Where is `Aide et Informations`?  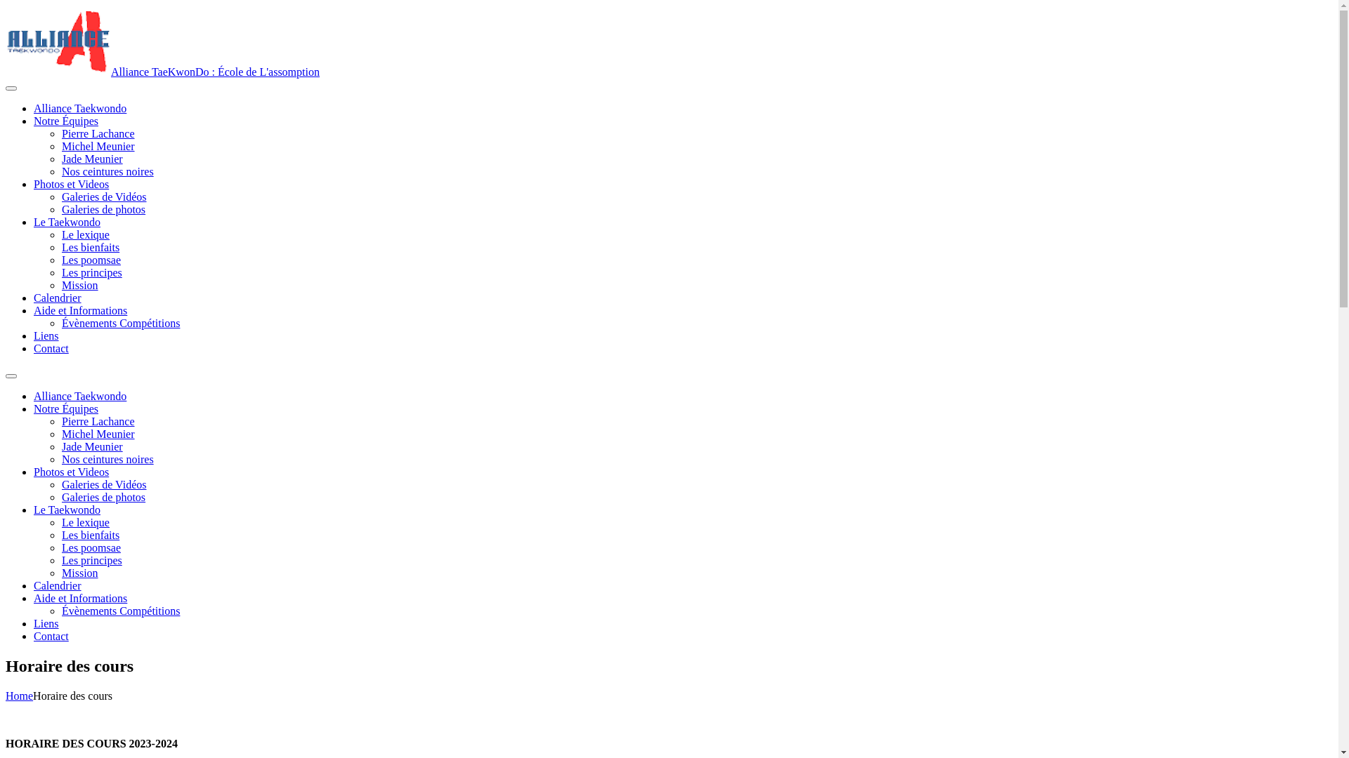 Aide et Informations is located at coordinates (80, 598).